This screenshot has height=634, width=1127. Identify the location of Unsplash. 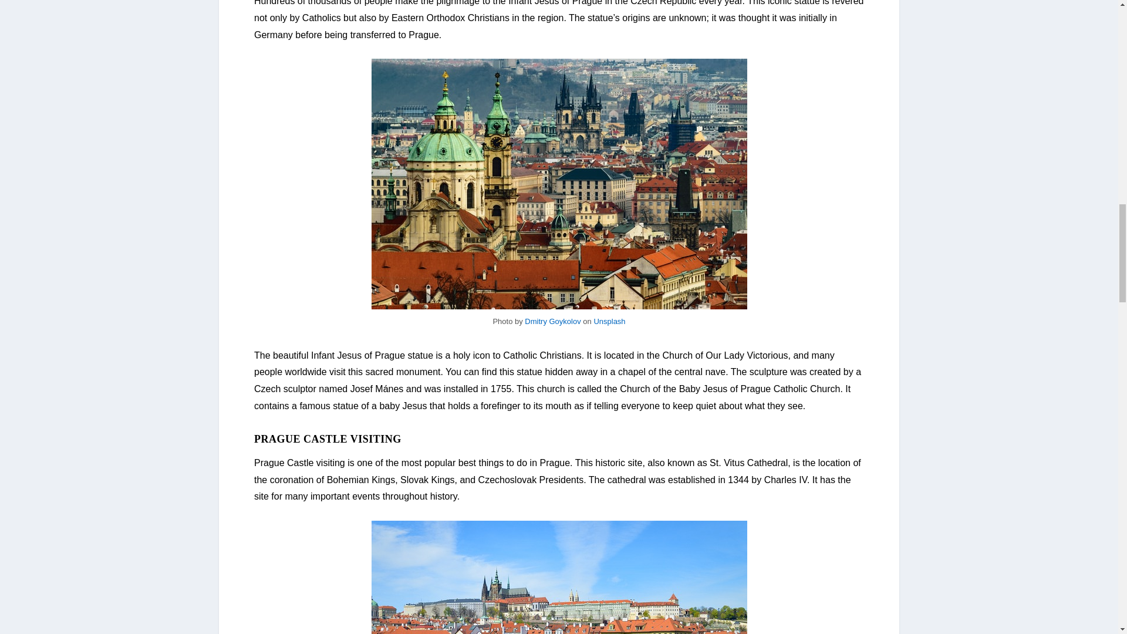
(609, 322).